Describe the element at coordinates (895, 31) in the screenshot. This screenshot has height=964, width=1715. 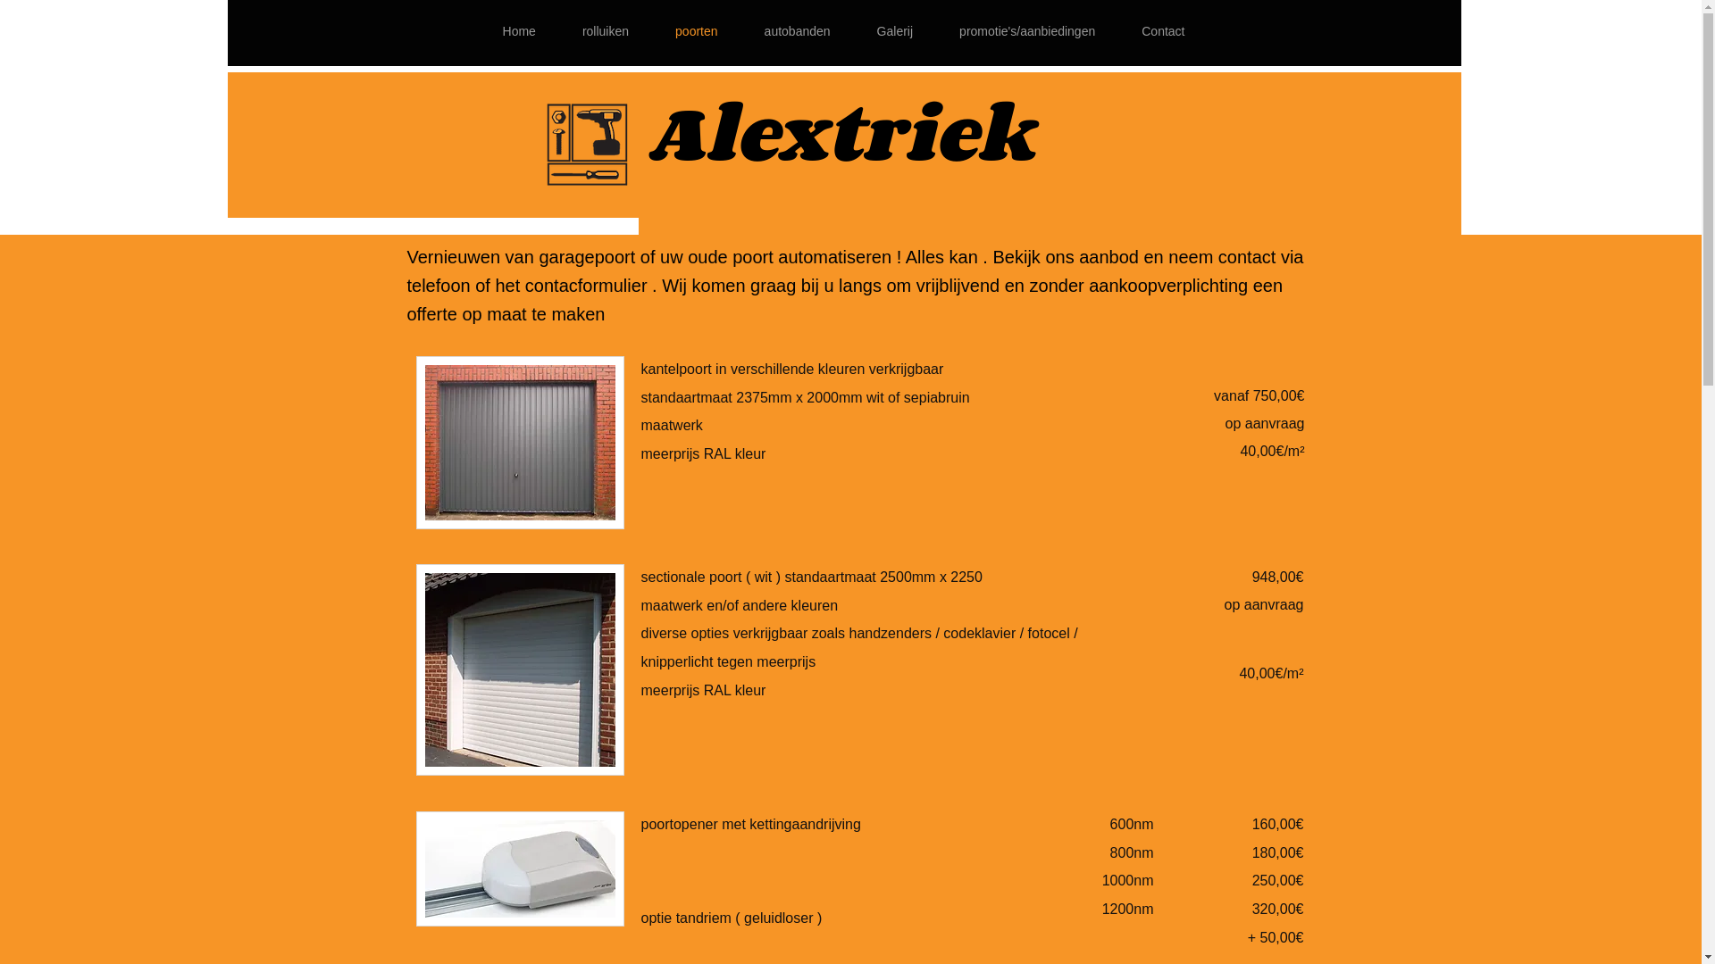
I see `Galerij` at that location.